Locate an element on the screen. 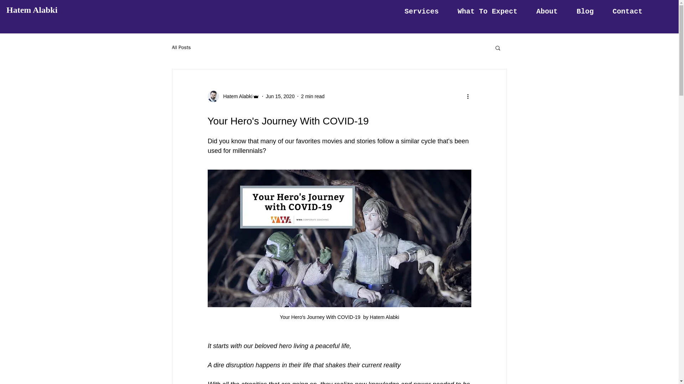  Jun 15, 2020 is located at coordinates (280, 96).